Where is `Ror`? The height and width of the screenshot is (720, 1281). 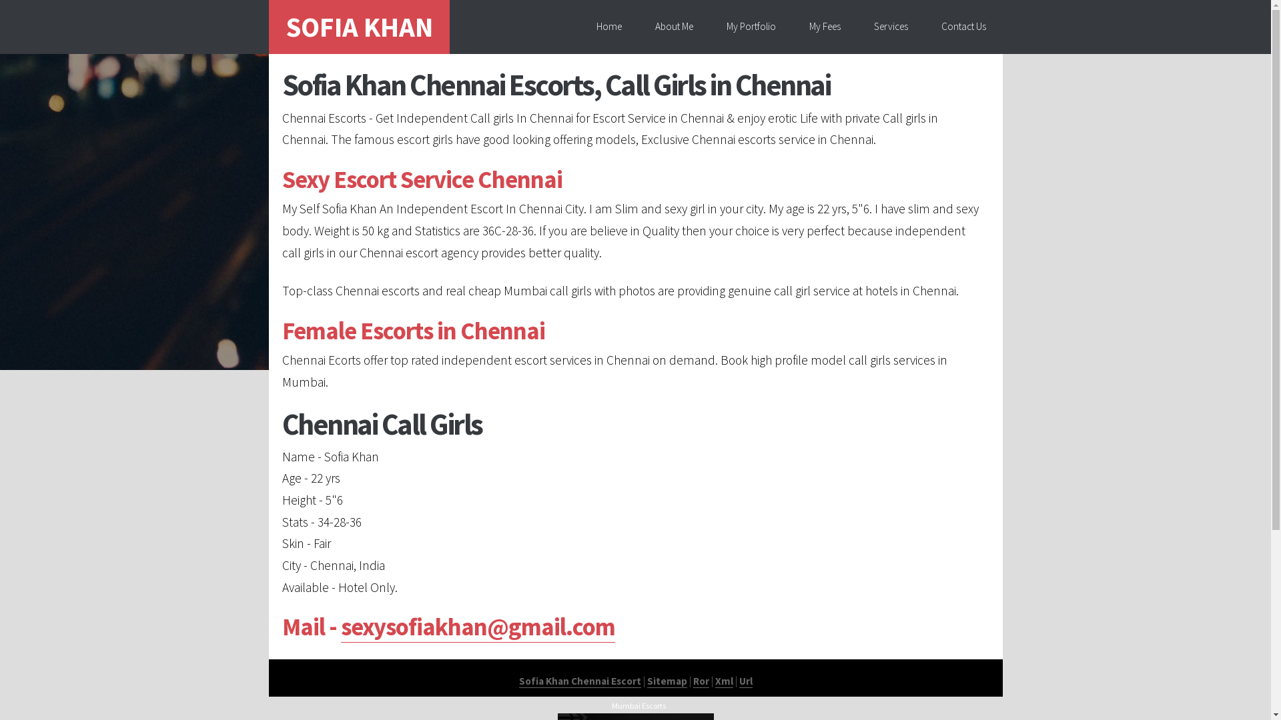
Ror is located at coordinates (701, 681).